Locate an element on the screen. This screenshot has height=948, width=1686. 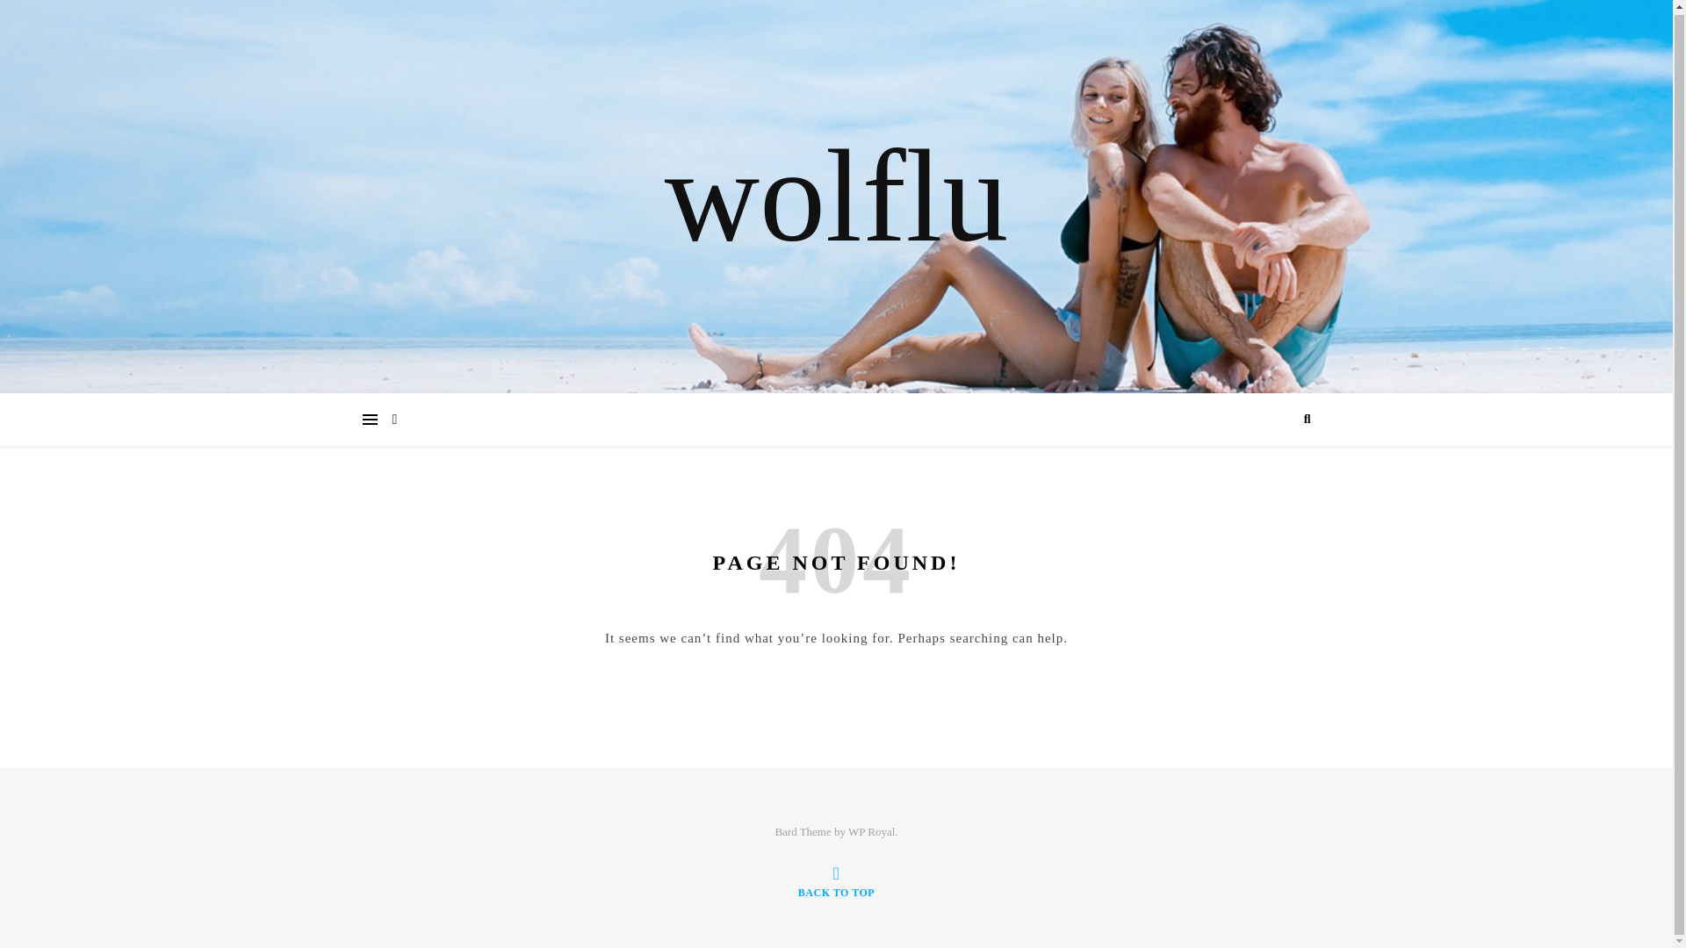
BACK TO TOP is located at coordinates (836, 881).